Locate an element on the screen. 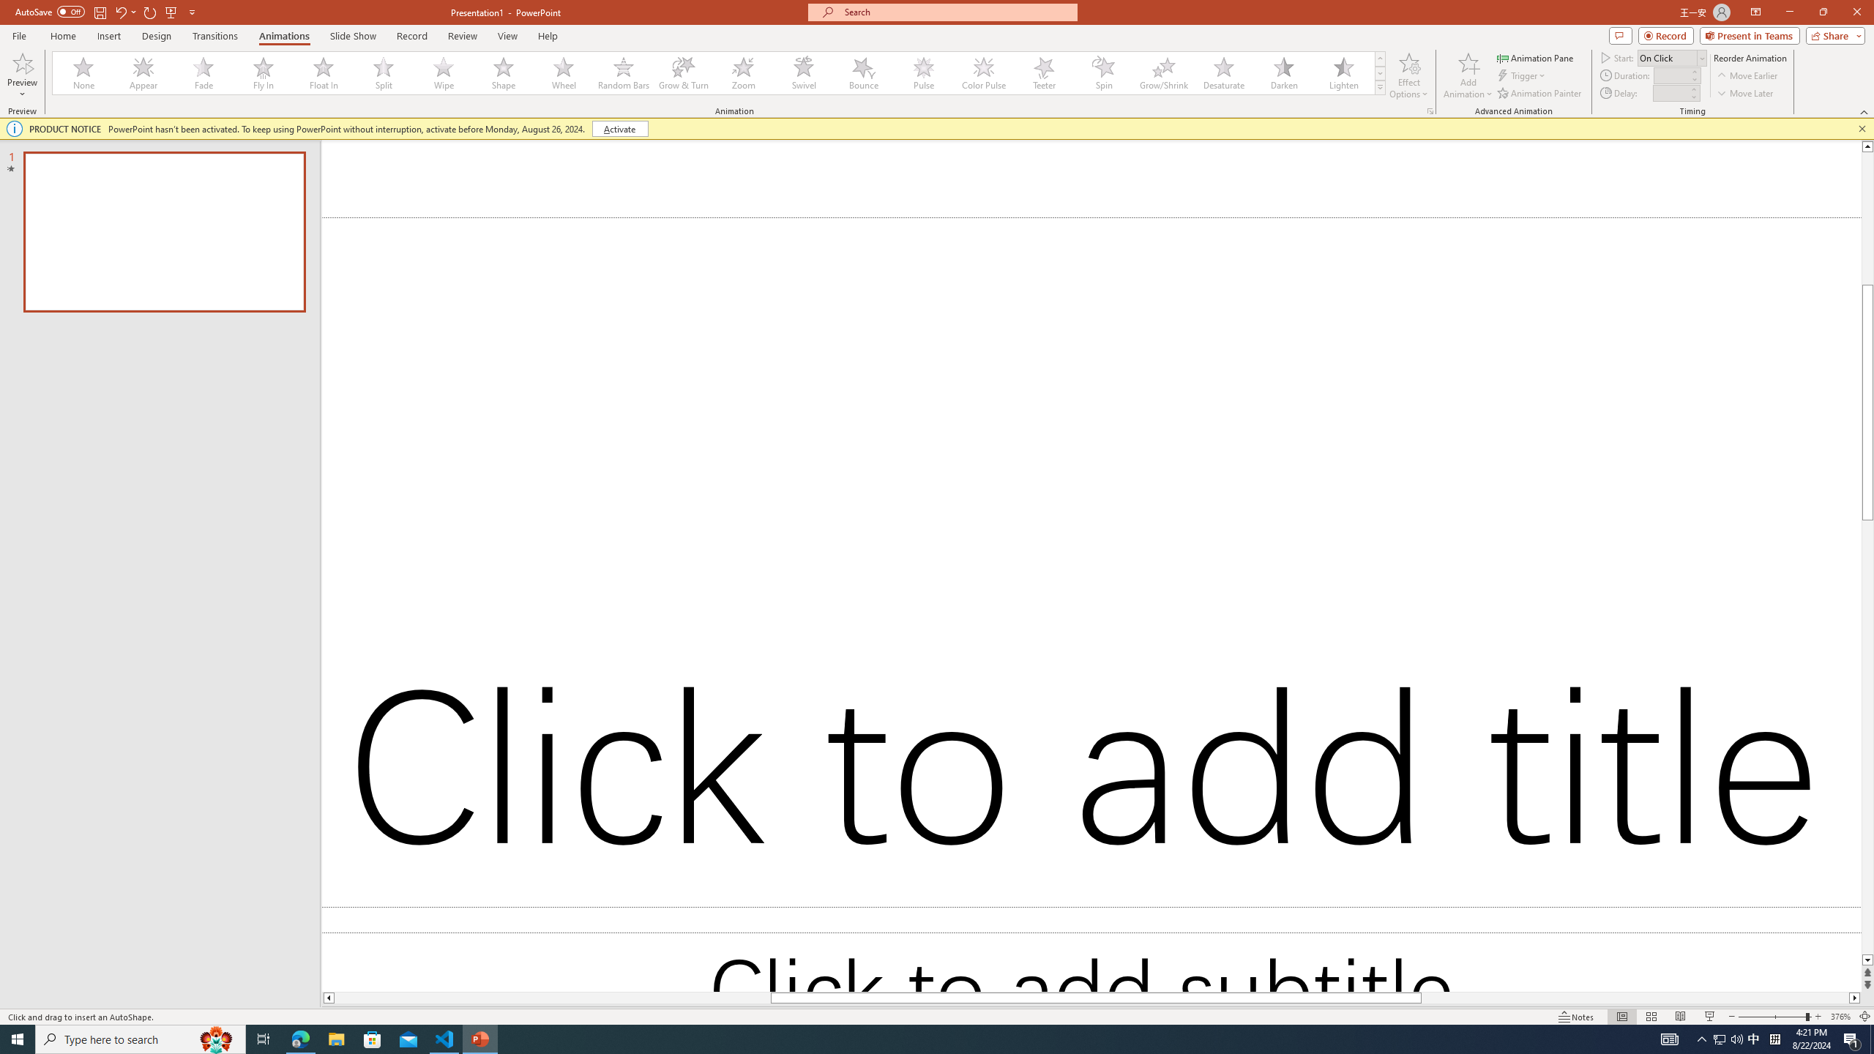  Color Pulse is located at coordinates (984, 73).